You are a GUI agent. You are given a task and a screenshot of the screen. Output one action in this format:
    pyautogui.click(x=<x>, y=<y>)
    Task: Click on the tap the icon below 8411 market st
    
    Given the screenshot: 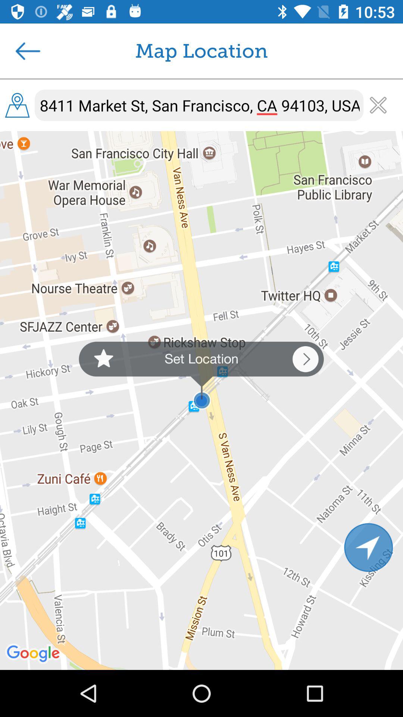 What is the action you would take?
    pyautogui.click(x=201, y=376)
    